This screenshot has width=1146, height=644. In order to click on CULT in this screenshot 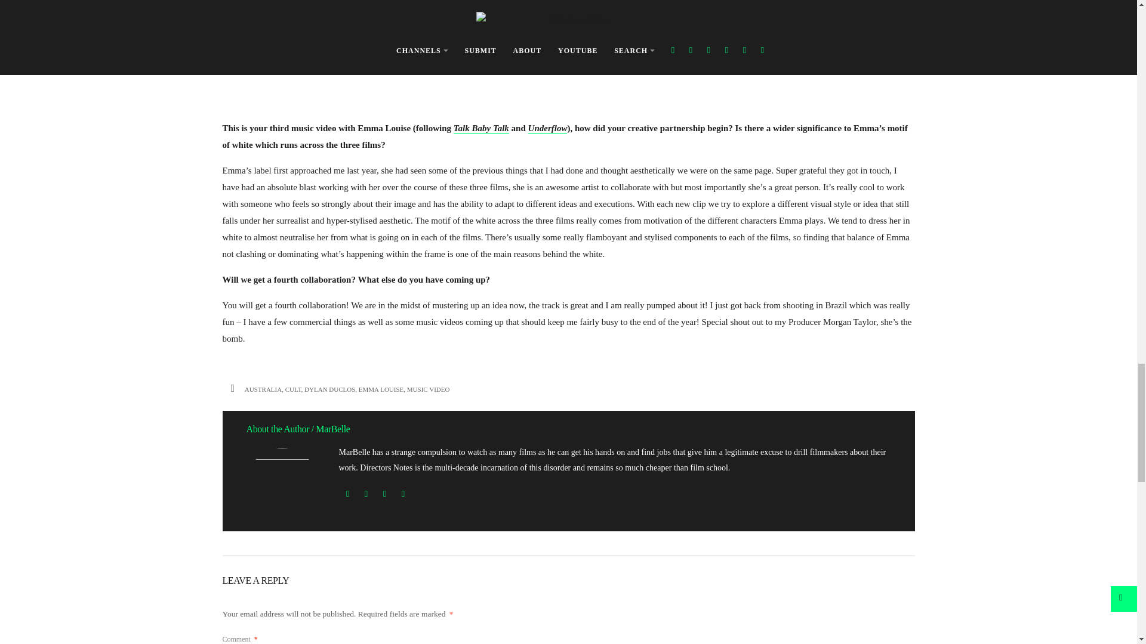, I will do `click(293, 389)`.